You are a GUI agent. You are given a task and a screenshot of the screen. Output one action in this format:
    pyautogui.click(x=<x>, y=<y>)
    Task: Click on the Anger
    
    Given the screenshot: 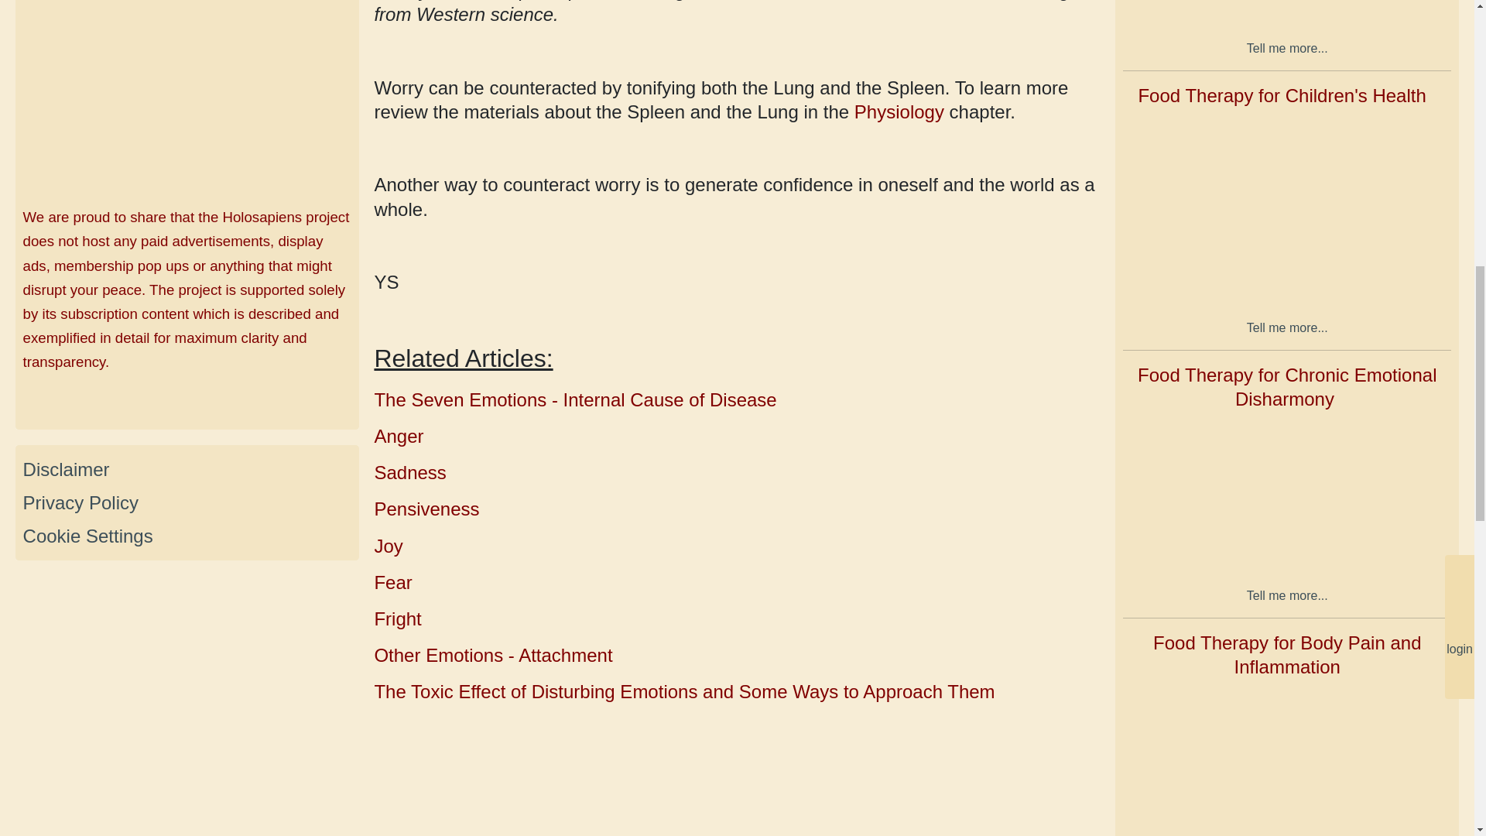 What is the action you would take?
    pyautogui.click(x=399, y=435)
    